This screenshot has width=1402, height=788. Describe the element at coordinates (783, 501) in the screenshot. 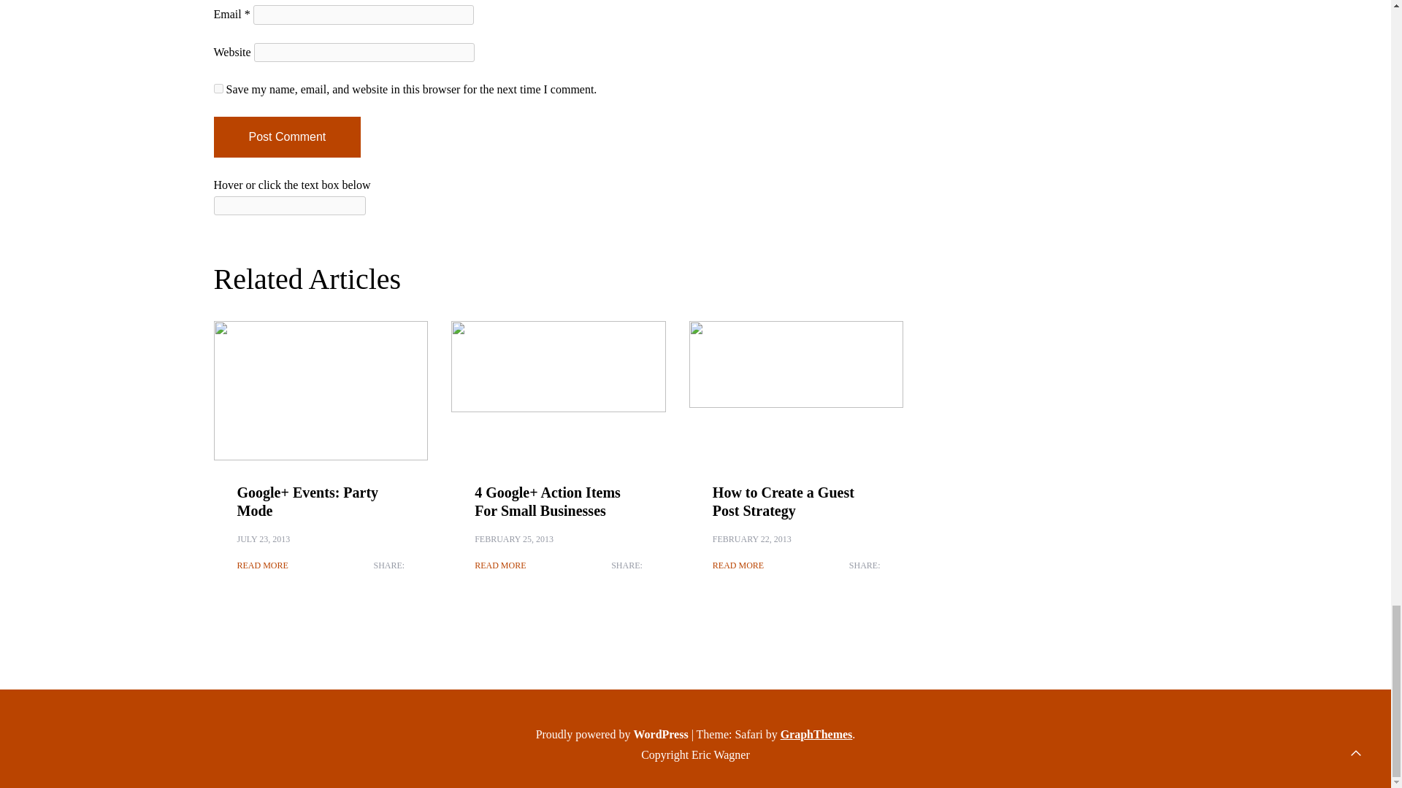

I see `How to Create a Guest Post Strategy` at that location.